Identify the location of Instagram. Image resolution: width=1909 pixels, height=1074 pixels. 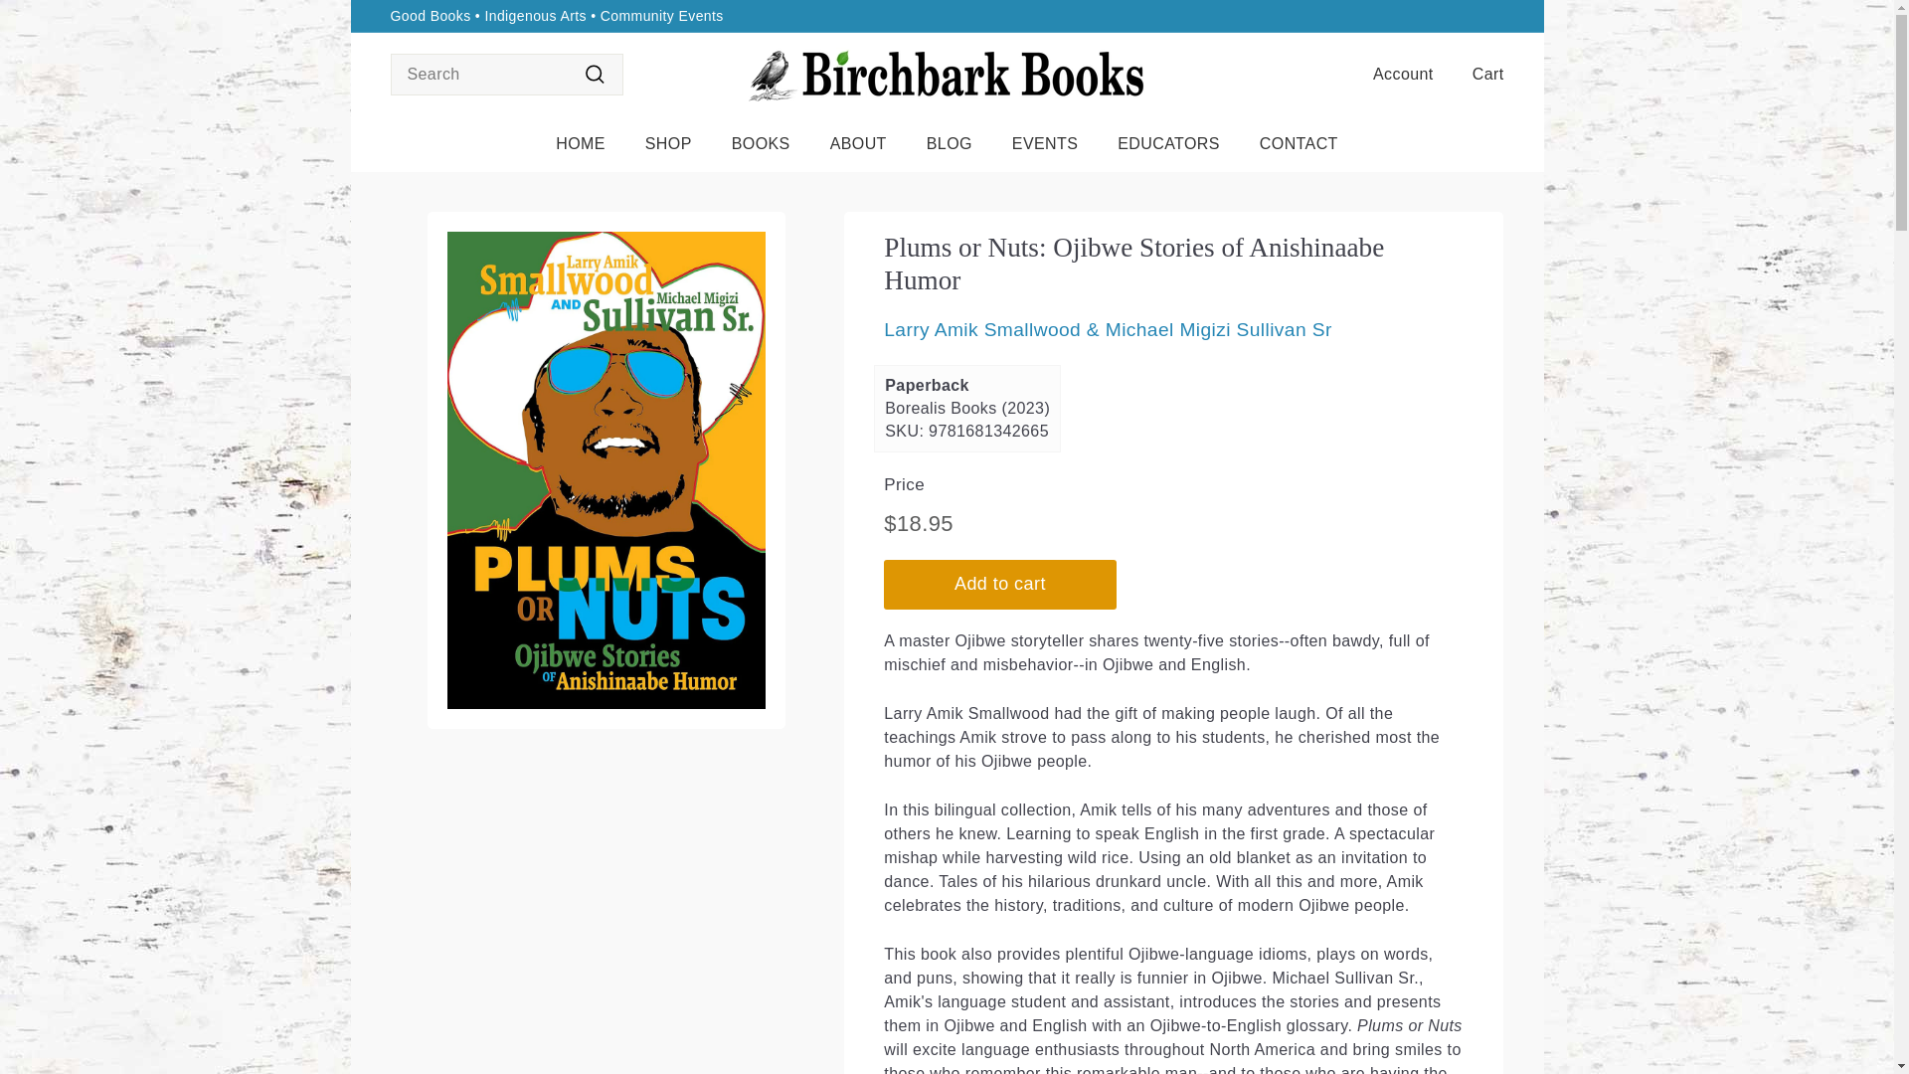
(1497, 16).